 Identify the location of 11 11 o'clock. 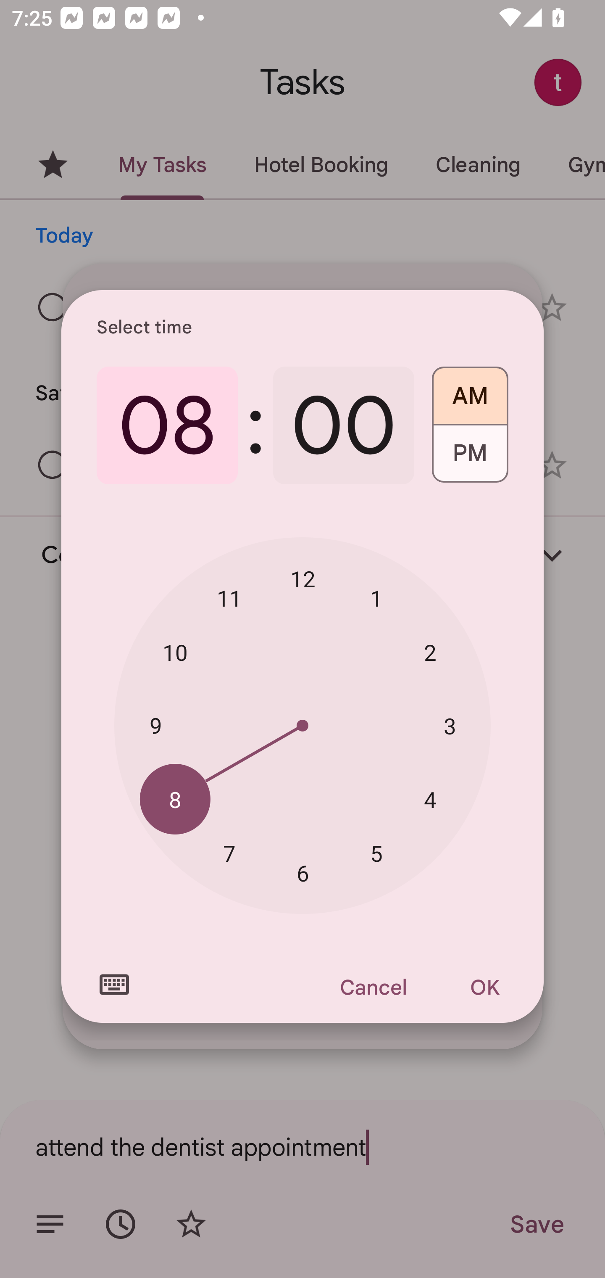
(229, 598).